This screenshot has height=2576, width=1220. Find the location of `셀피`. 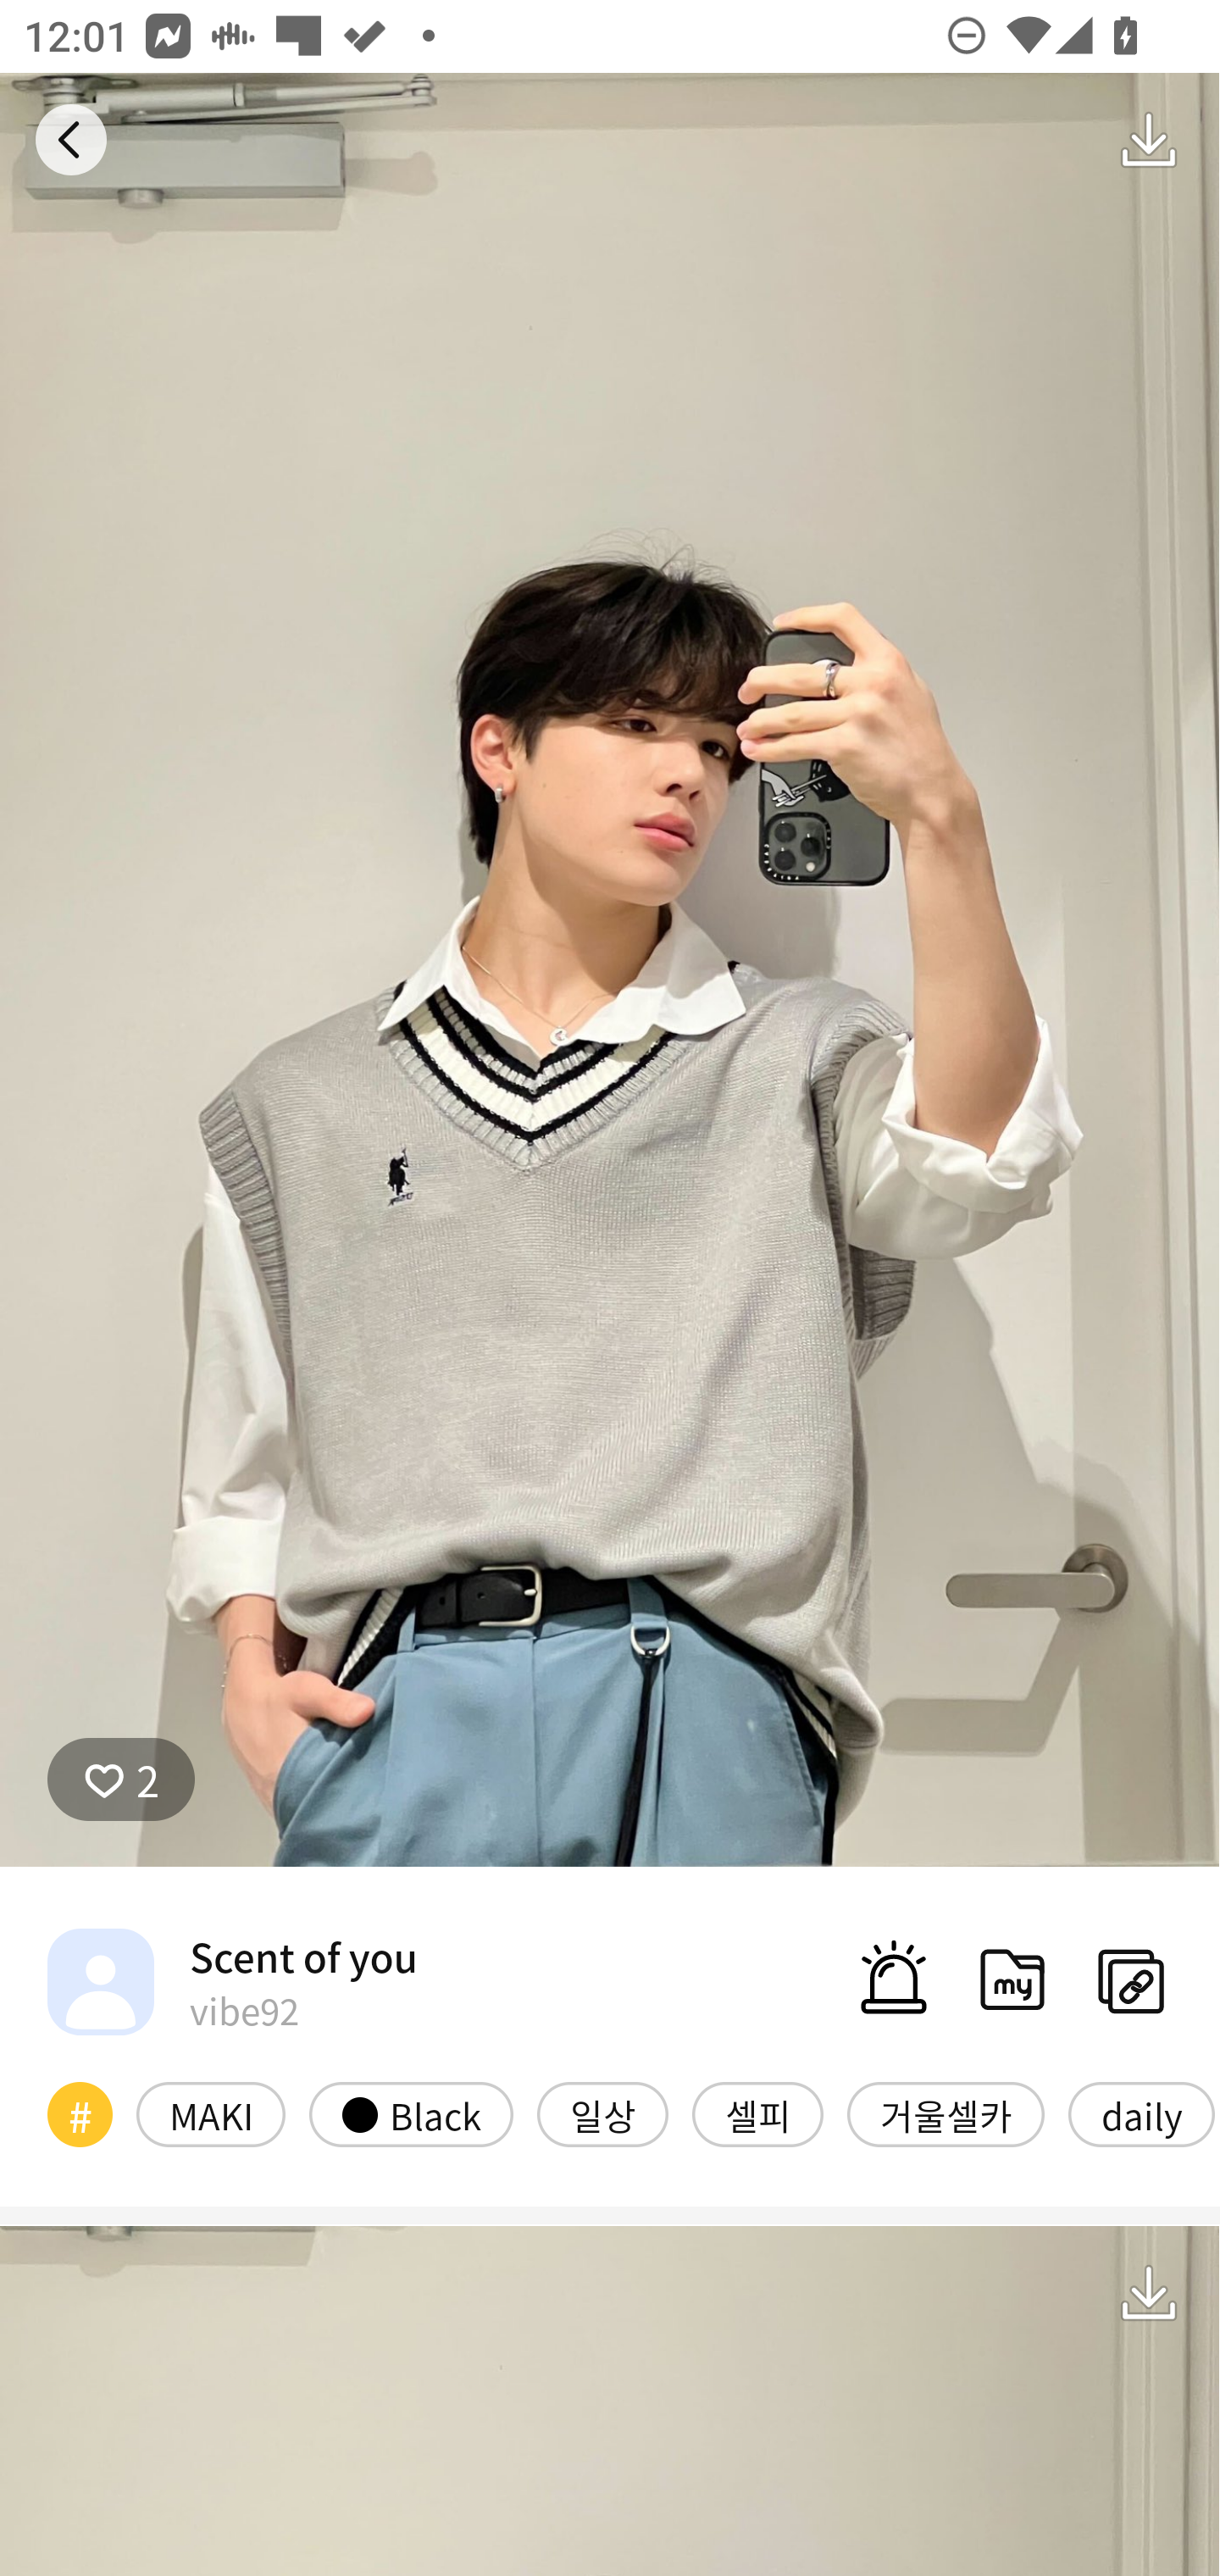

셀피 is located at coordinates (757, 2115).